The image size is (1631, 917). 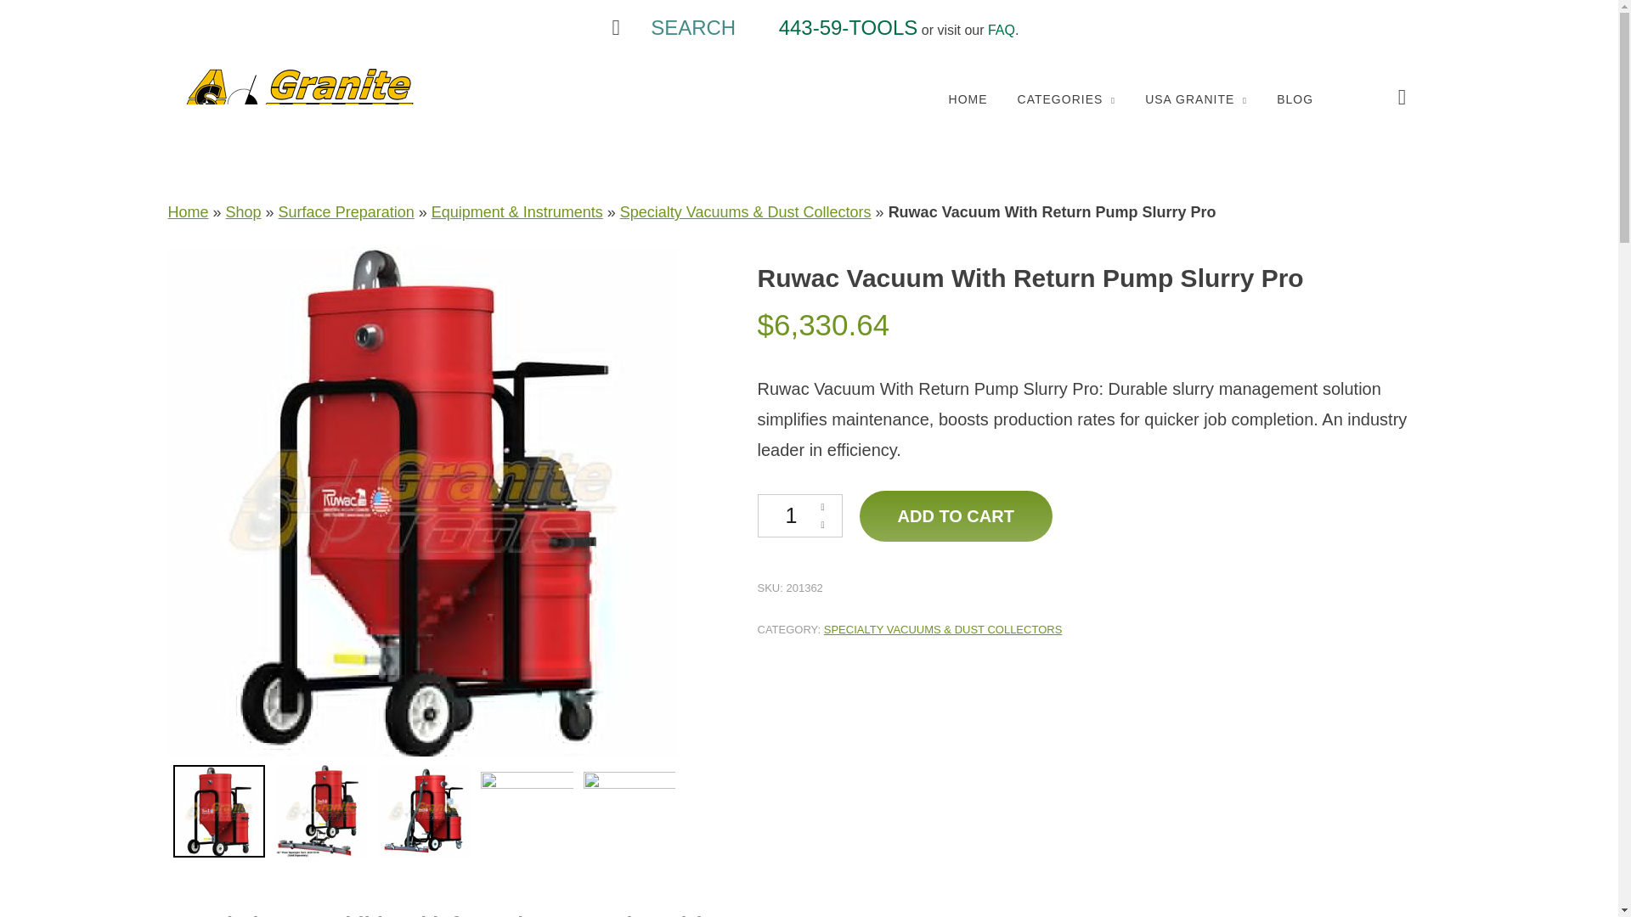 I want to click on RVRPSP-PG2, so click(x=425, y=814).